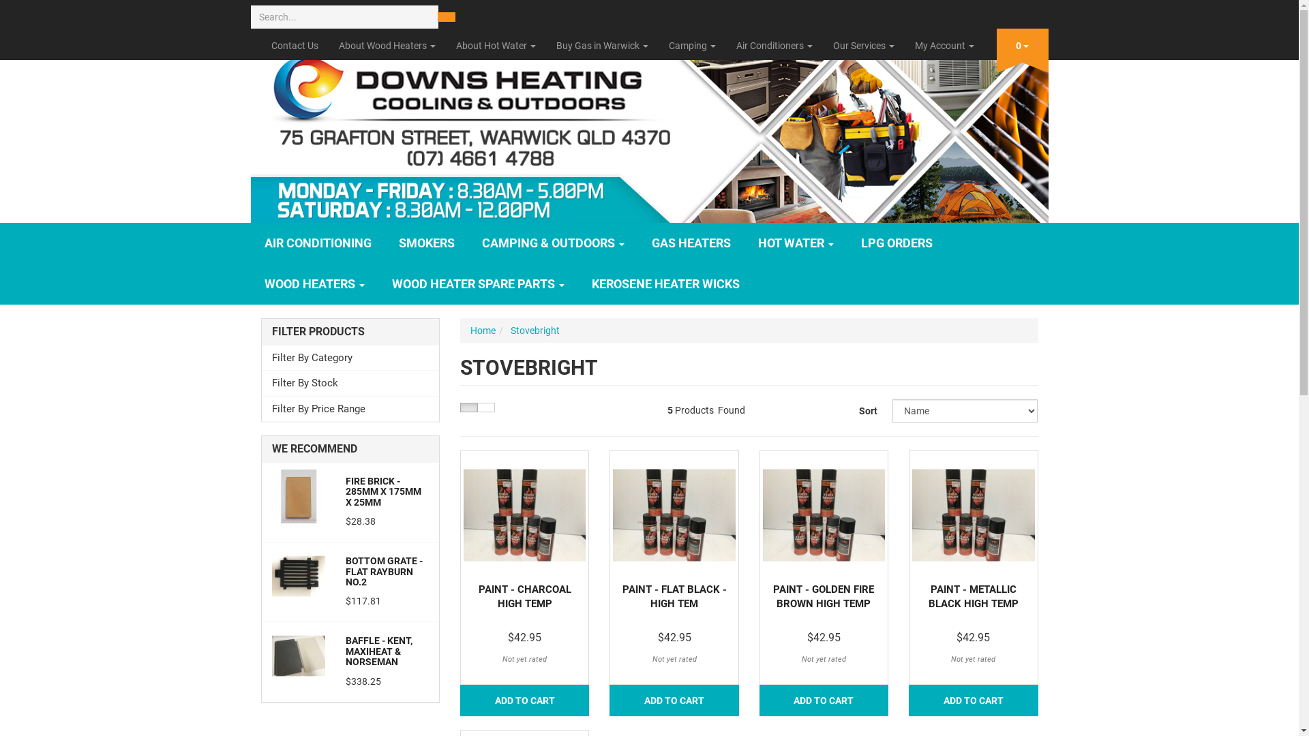 The height and width of the screenshot is (736, 1309). Describe the element at coordinates (944, 46) in the screenshot. I see `My Account` at that location.